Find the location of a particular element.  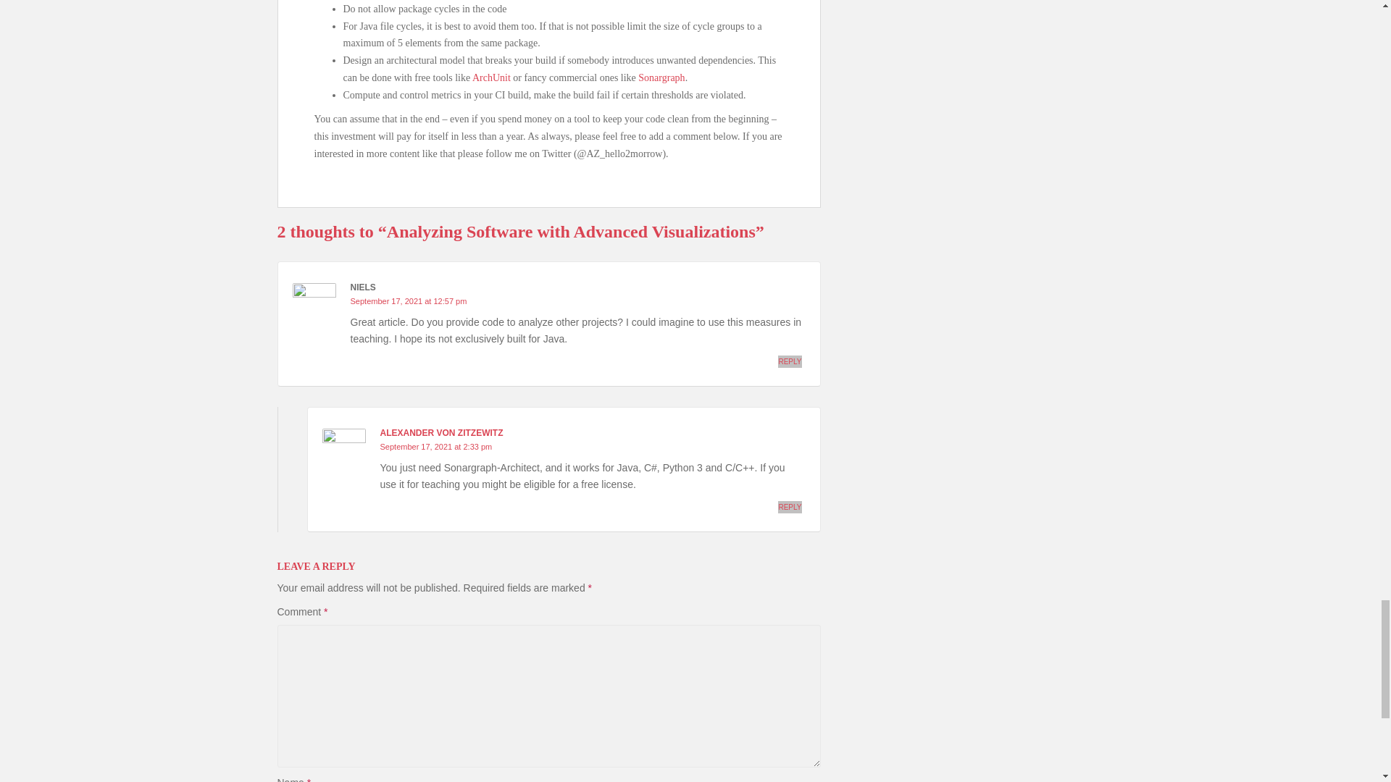

ArchUnit is located at coordinates (491, 77).